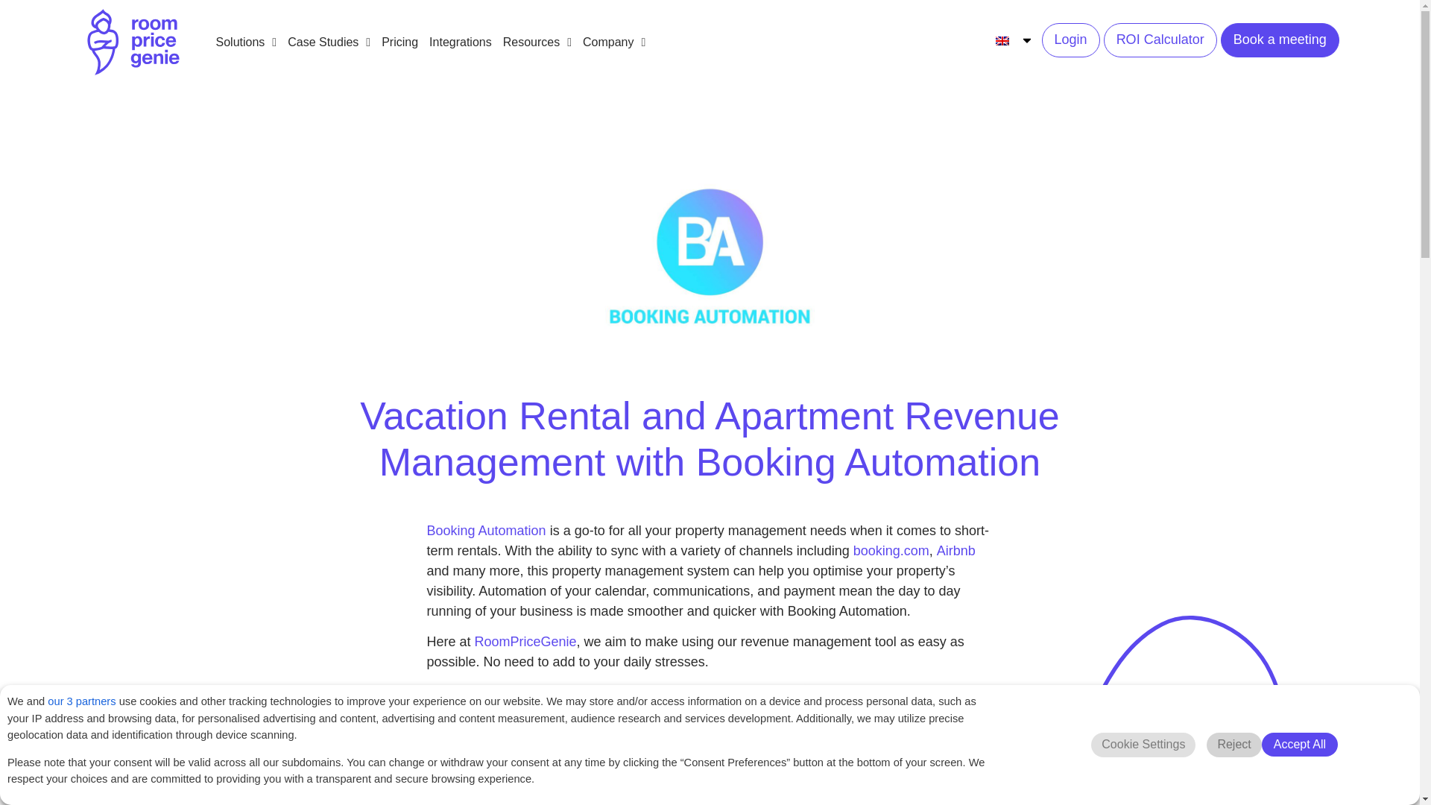  Describe the element at coordinates (394, 42) in the screenshot. I see `Pricing` at that location.